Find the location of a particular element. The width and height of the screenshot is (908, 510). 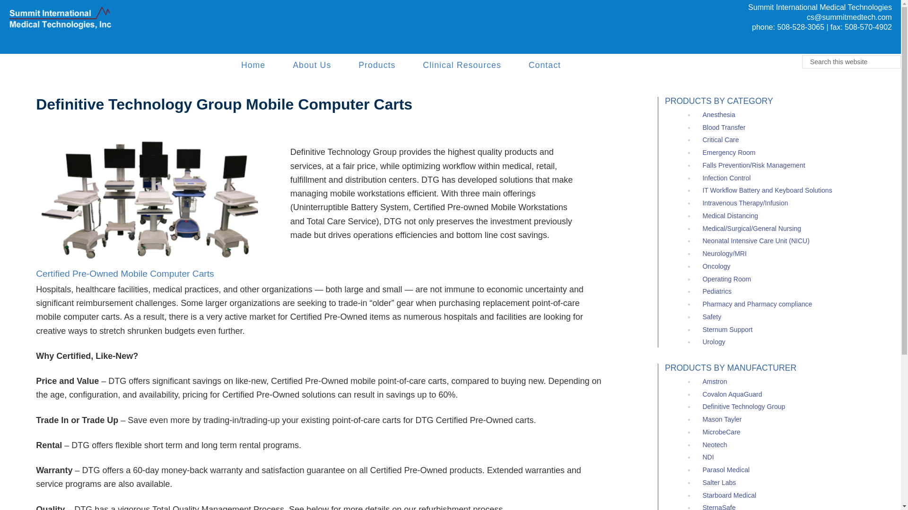

Covalon AquaGuard is located at coordinates (732, 394).